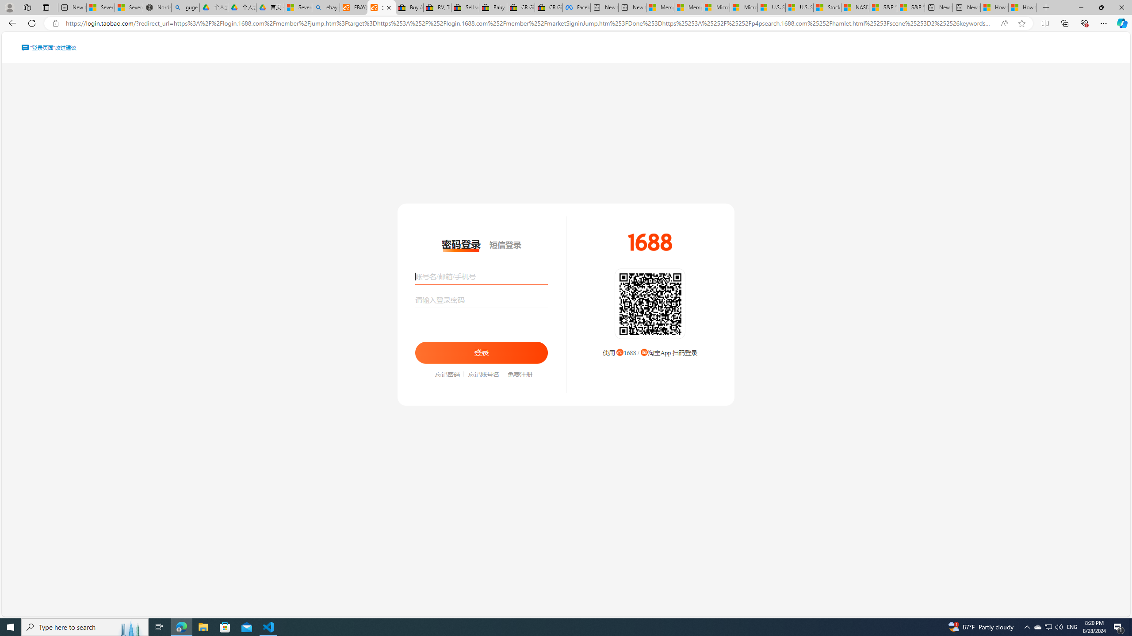 This screenshot has height=636, width=1132. I want to click on Address and search bar, so click(530, 23).